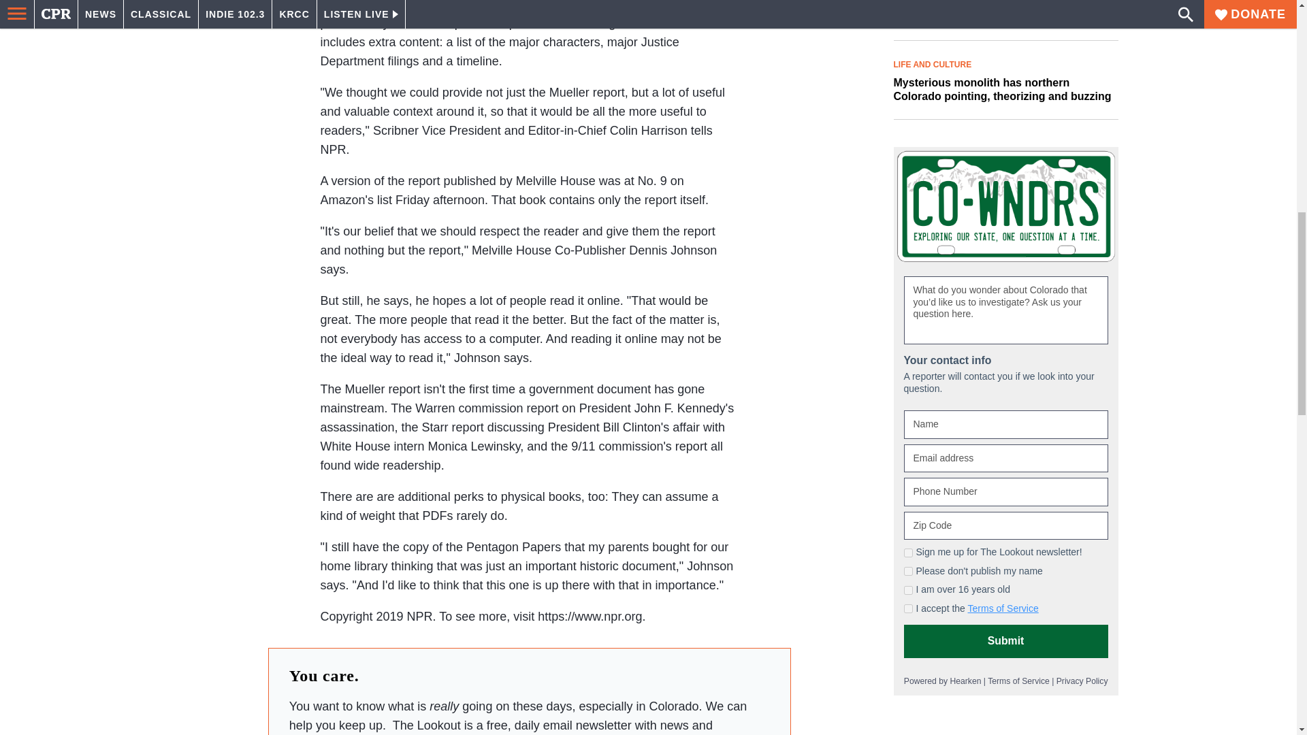 This screenshot has height=735, width=1307. I want to click on on, so click(908, 570).